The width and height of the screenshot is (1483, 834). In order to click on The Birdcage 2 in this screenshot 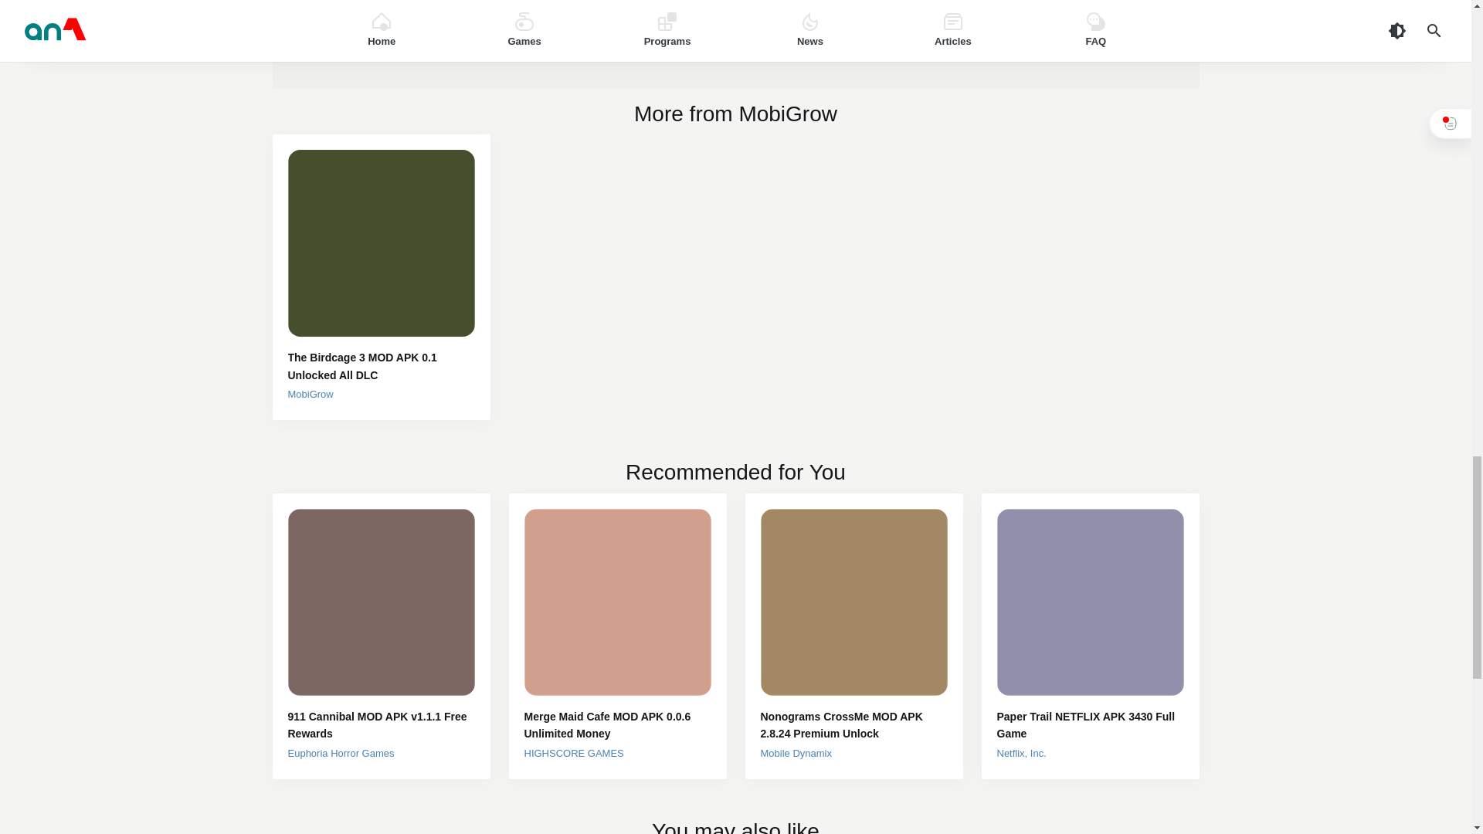, I will do `click(378, 13)`.